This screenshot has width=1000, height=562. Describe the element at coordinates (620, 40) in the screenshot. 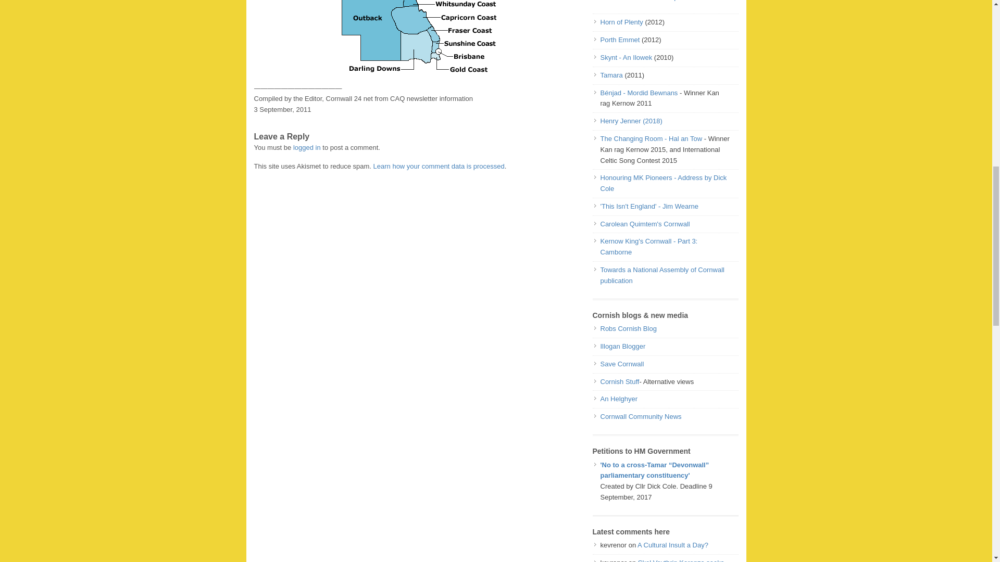

I see `Porth Emmet` at that location.